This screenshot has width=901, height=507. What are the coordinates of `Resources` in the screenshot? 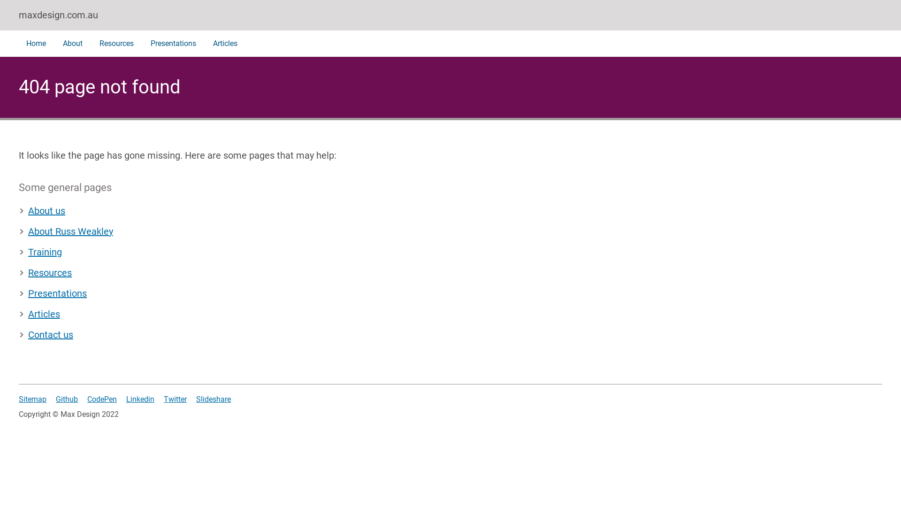 It's located at (116, 44).